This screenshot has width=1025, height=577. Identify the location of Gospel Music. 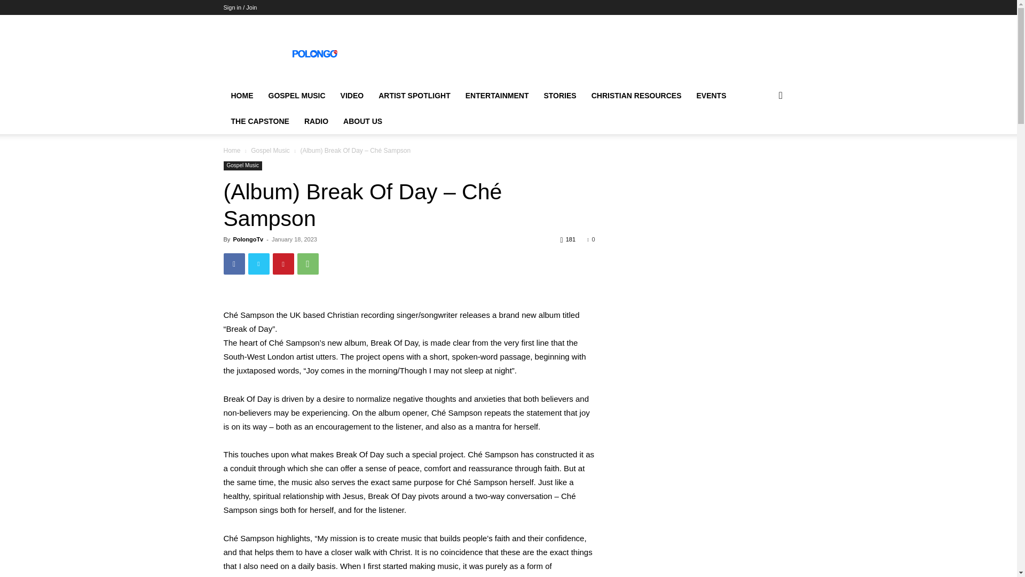
(270, 151).